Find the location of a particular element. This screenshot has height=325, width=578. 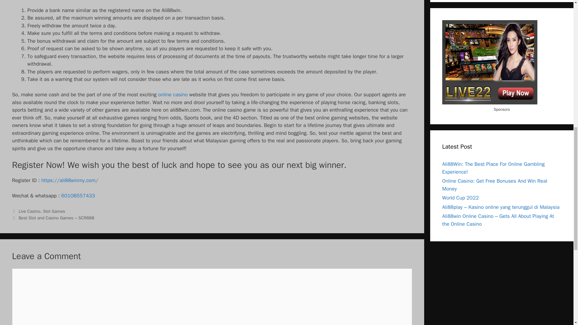

World Cup 2022 is located at coordinates (461, 198).